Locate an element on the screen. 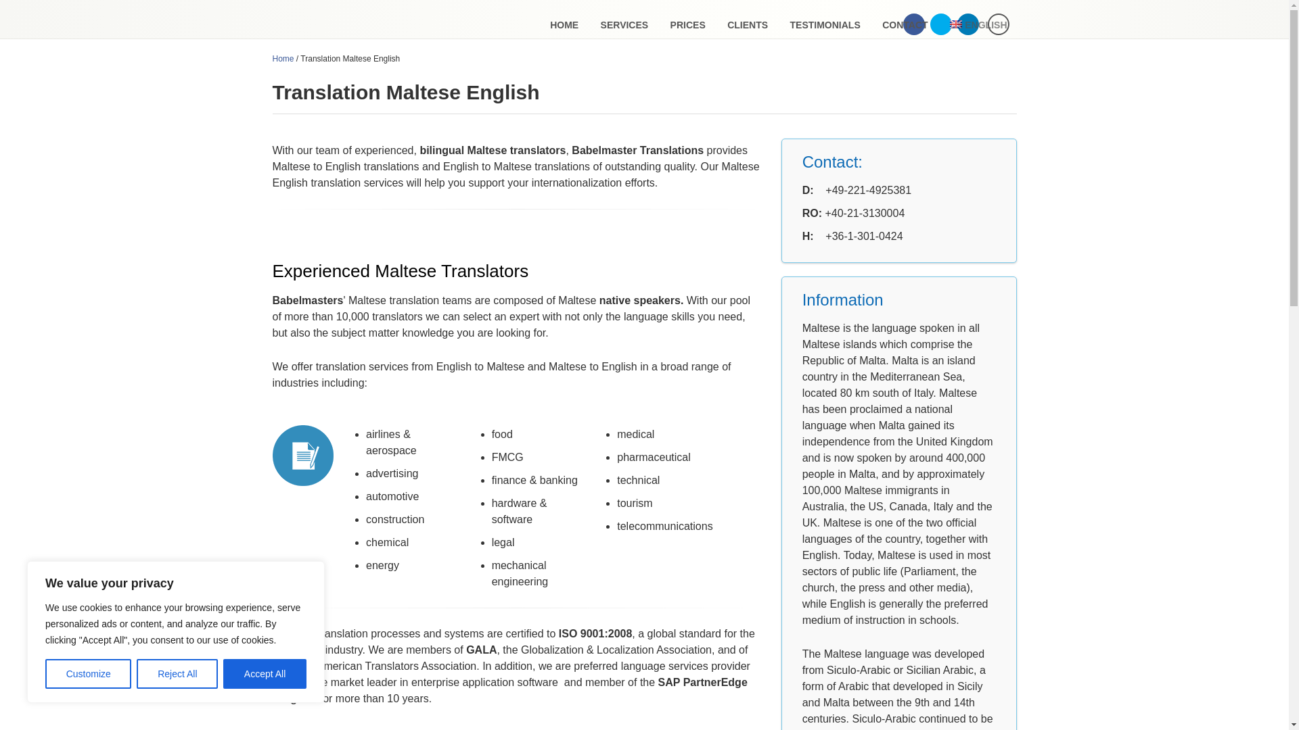 The width and height of the screenshot is (1299, 730). ENGLISH is located at coordinates (978, 26).